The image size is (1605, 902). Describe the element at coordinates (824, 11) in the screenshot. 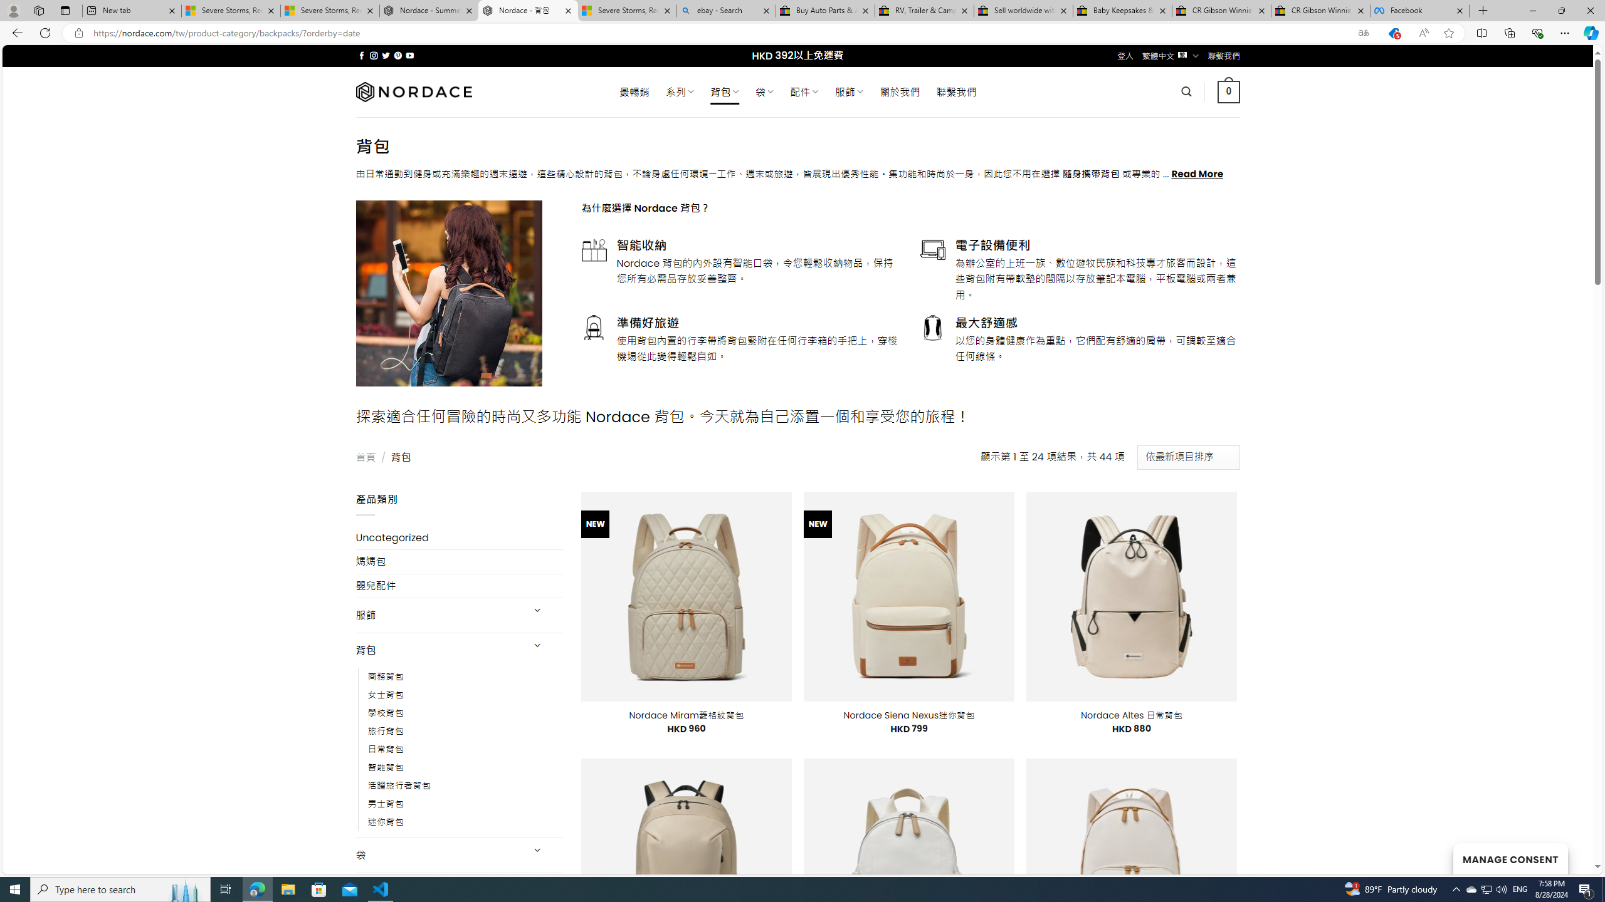

I see `Buy Auto Parts & Accessories | eBay` at that location.